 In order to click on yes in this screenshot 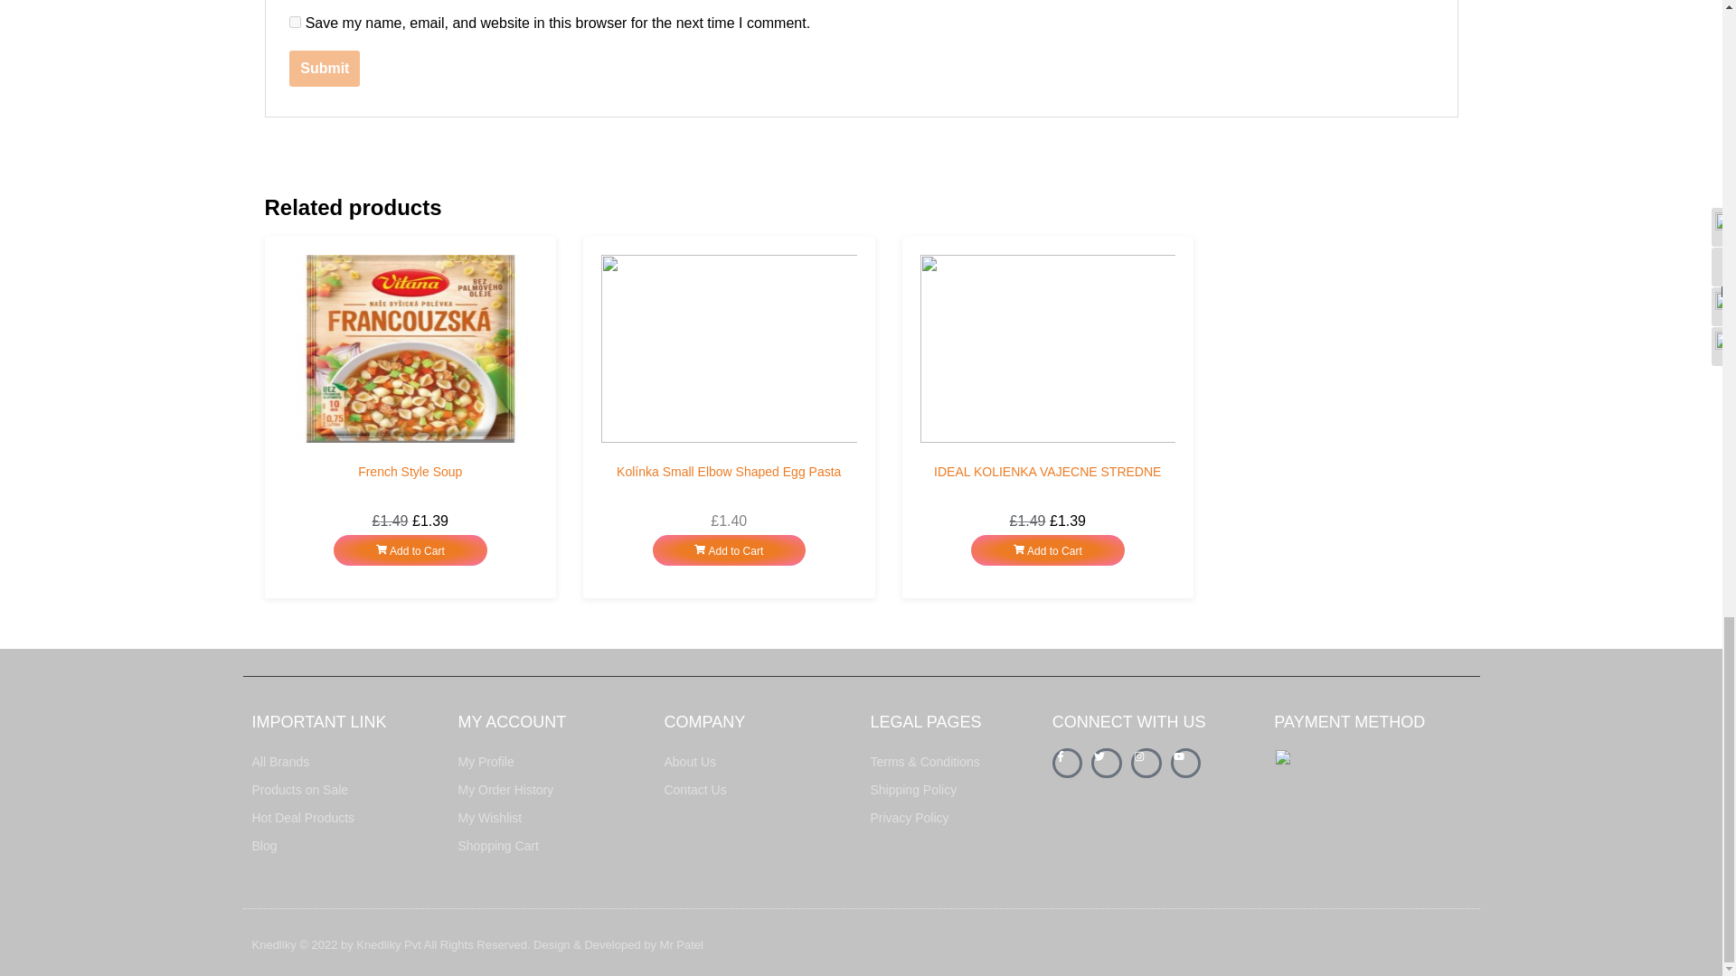, I will do `click(295, 22)`.